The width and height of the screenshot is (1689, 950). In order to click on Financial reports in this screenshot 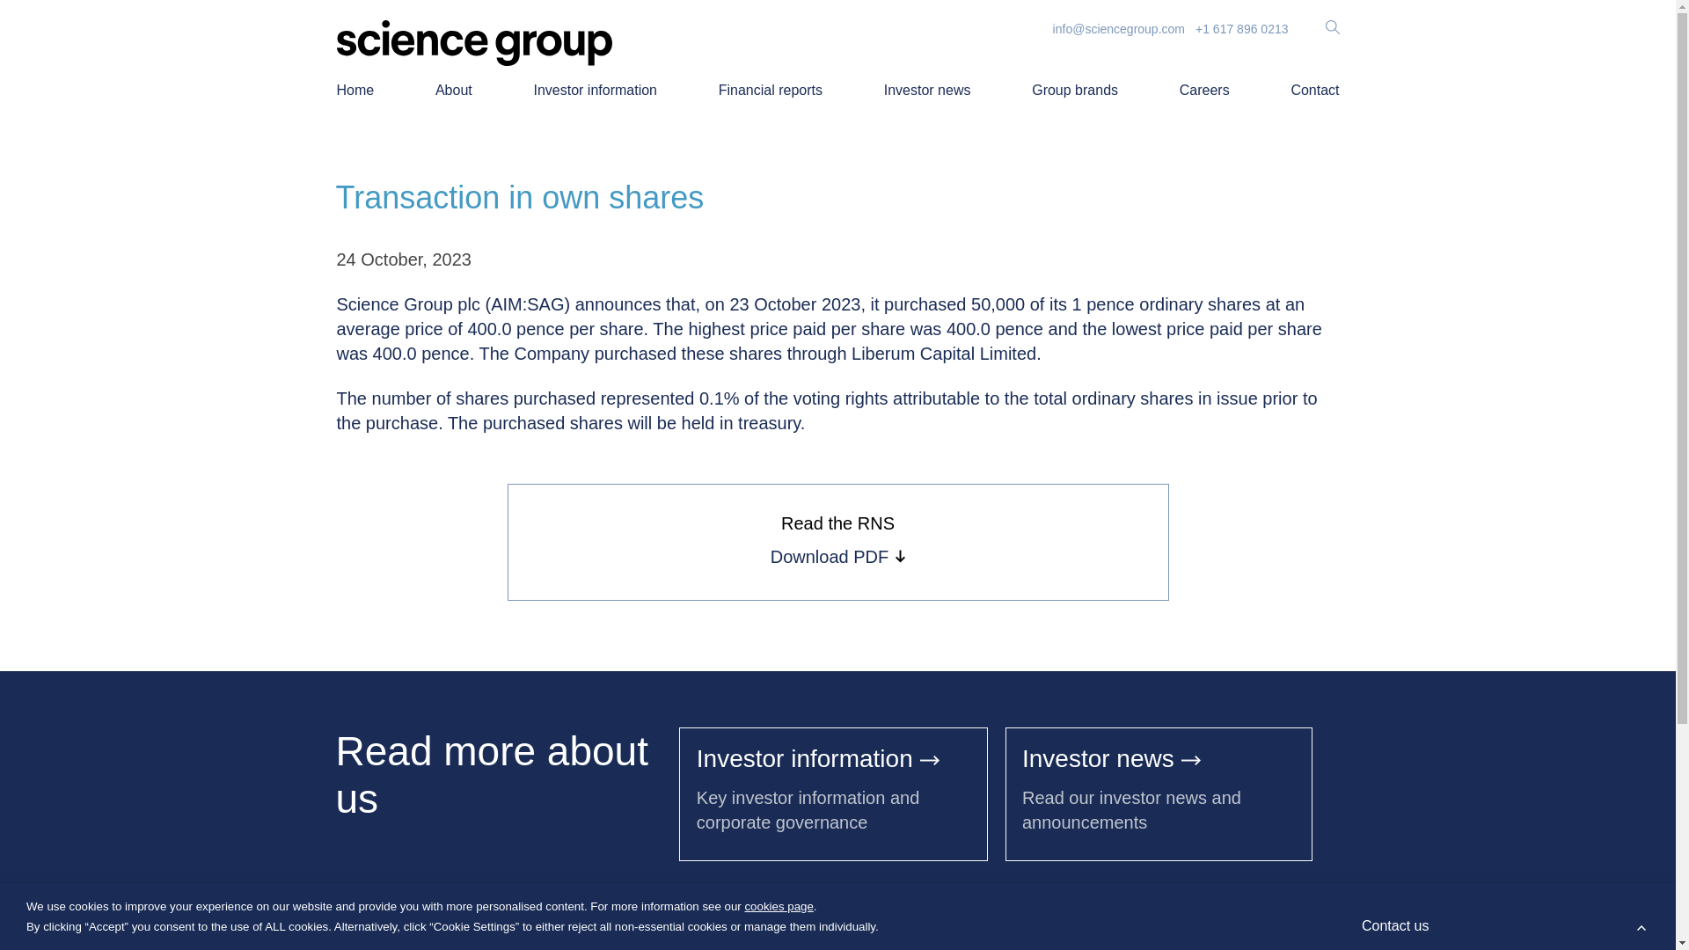, I will do `click(575, 696)`.